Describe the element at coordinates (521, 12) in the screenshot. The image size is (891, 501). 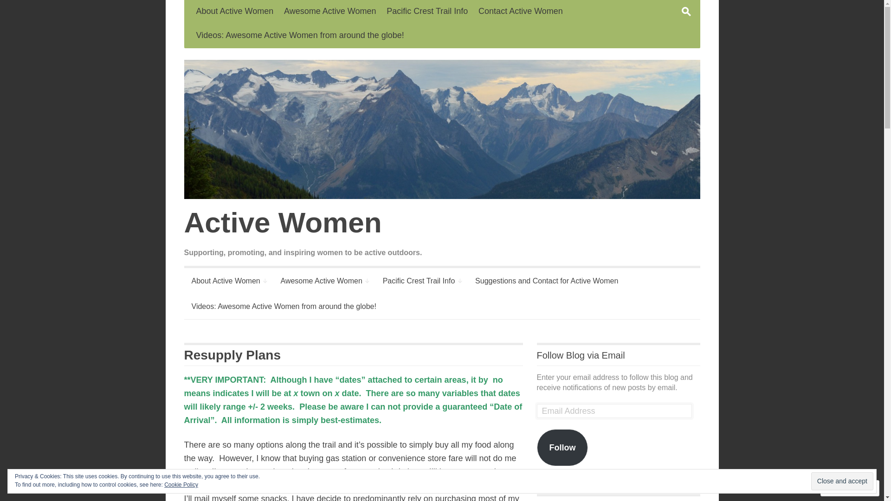
I see `Contact Active Women` at that location.